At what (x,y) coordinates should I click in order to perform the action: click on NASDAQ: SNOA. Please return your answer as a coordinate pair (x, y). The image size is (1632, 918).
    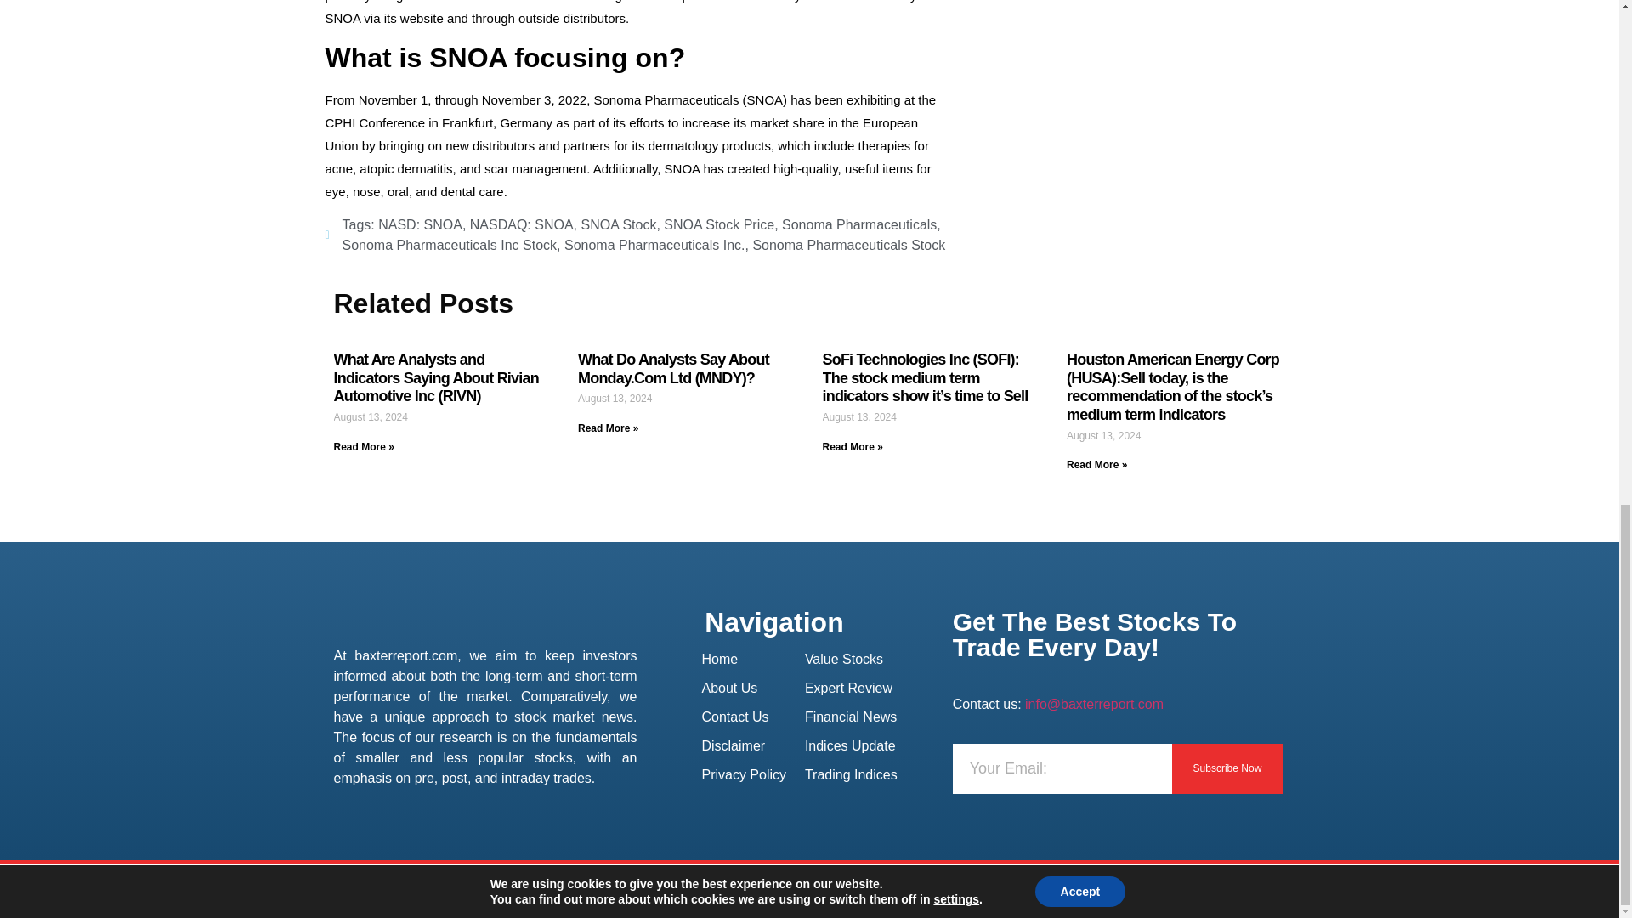
    Looking at the image, I should click on (522, 224).